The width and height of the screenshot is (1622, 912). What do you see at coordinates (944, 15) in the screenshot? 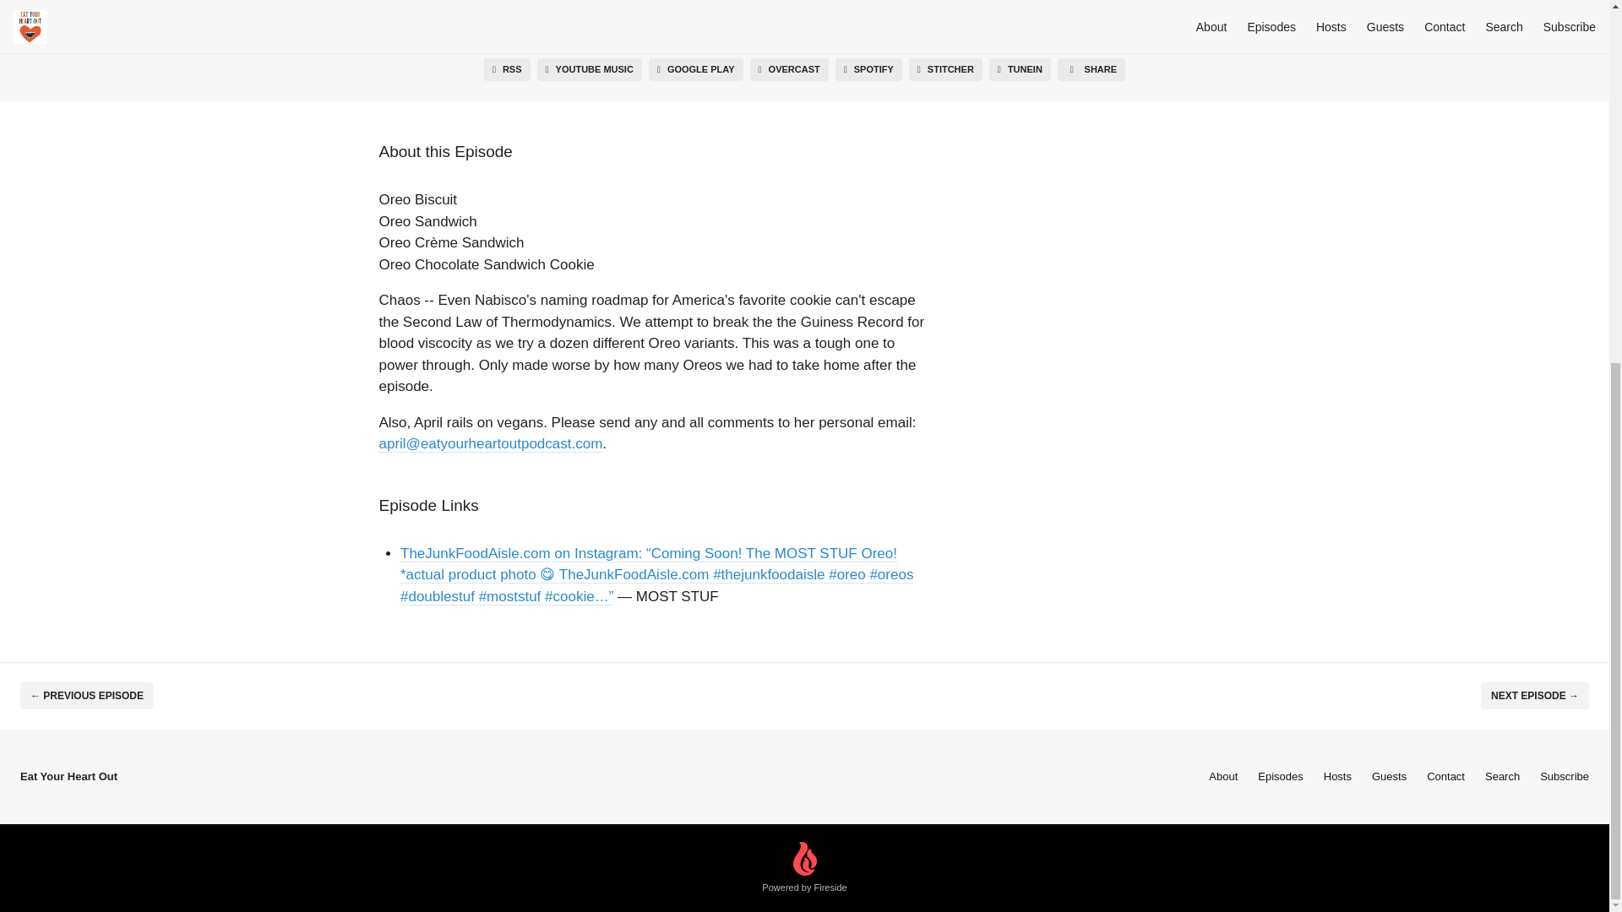
I see `food` at bounding box center [944, 15].